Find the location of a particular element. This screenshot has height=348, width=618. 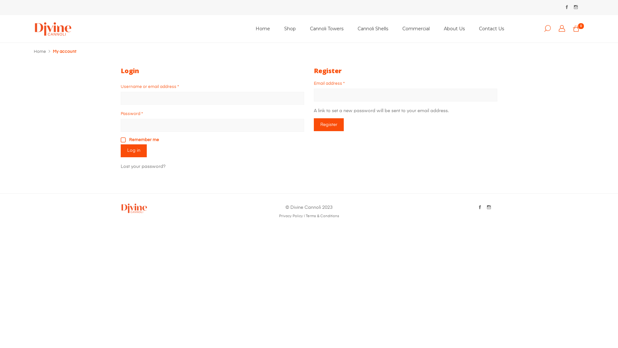

Home is located at coordinates (263, 29).